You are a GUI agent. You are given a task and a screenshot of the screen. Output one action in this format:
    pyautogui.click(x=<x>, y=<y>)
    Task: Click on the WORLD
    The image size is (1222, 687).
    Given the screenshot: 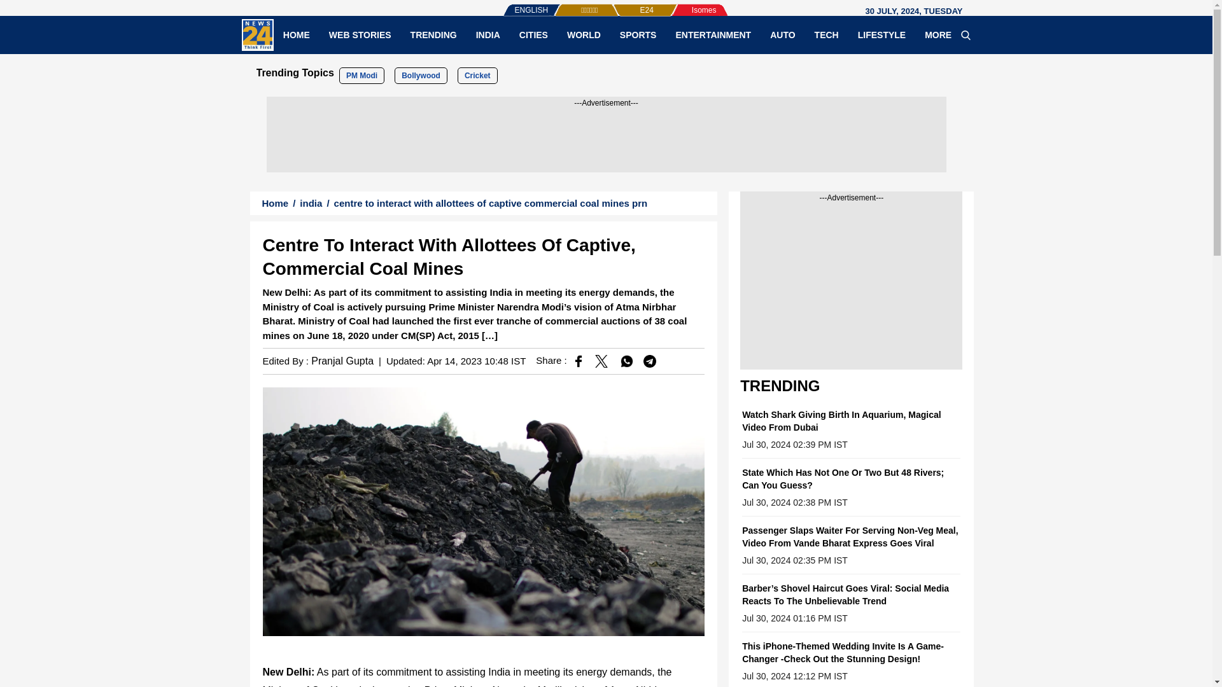 What is the action you would take?
    pyautogui.click(x=583, y=34)
    